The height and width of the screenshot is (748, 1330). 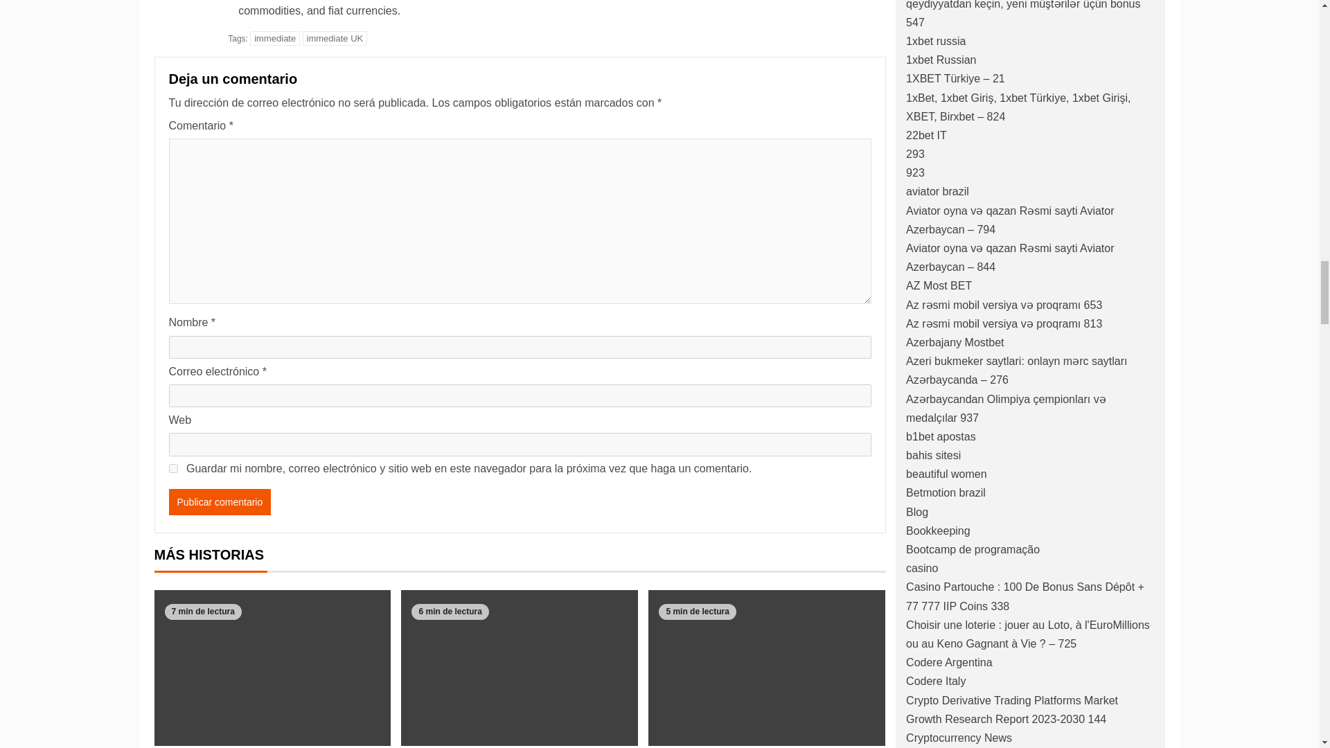 What do you see at coordinates (274, 38) in the screenshot?
I see `immediate` at bounding box center [274, 38].